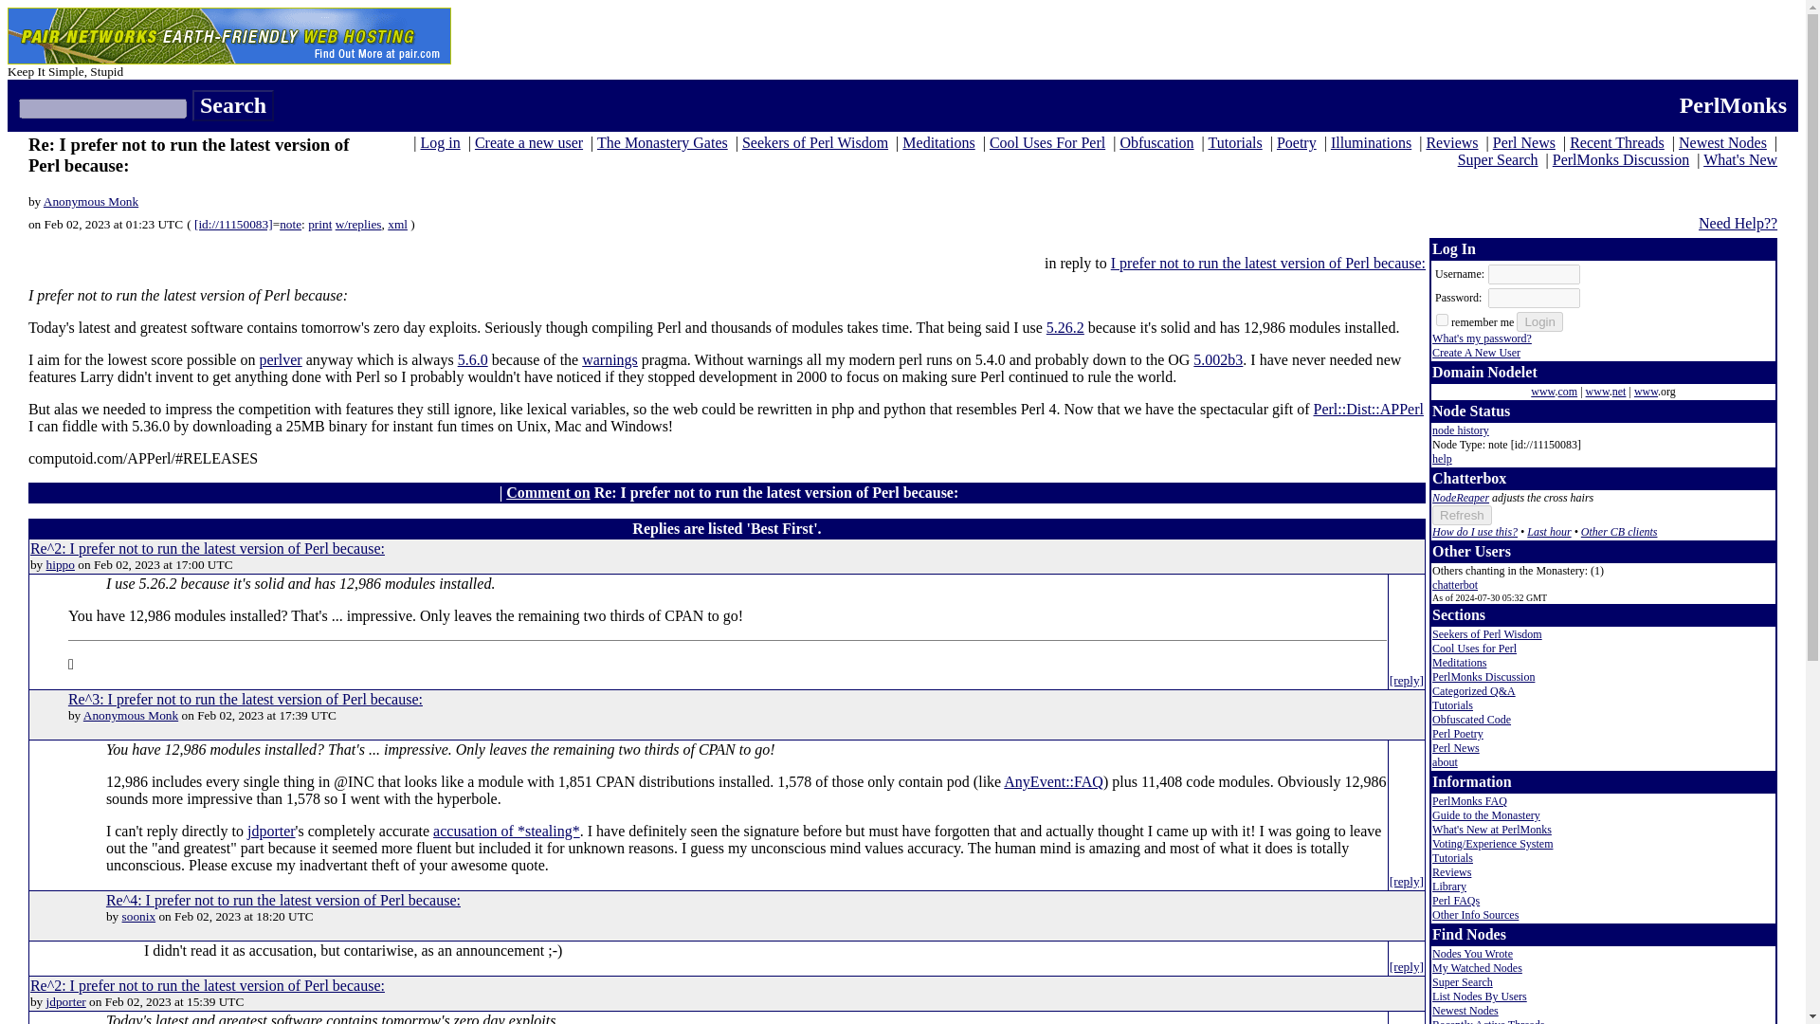  Describe the element at coordinates (1218, 359) in the screenshot. I see `5.002b3` at that location.